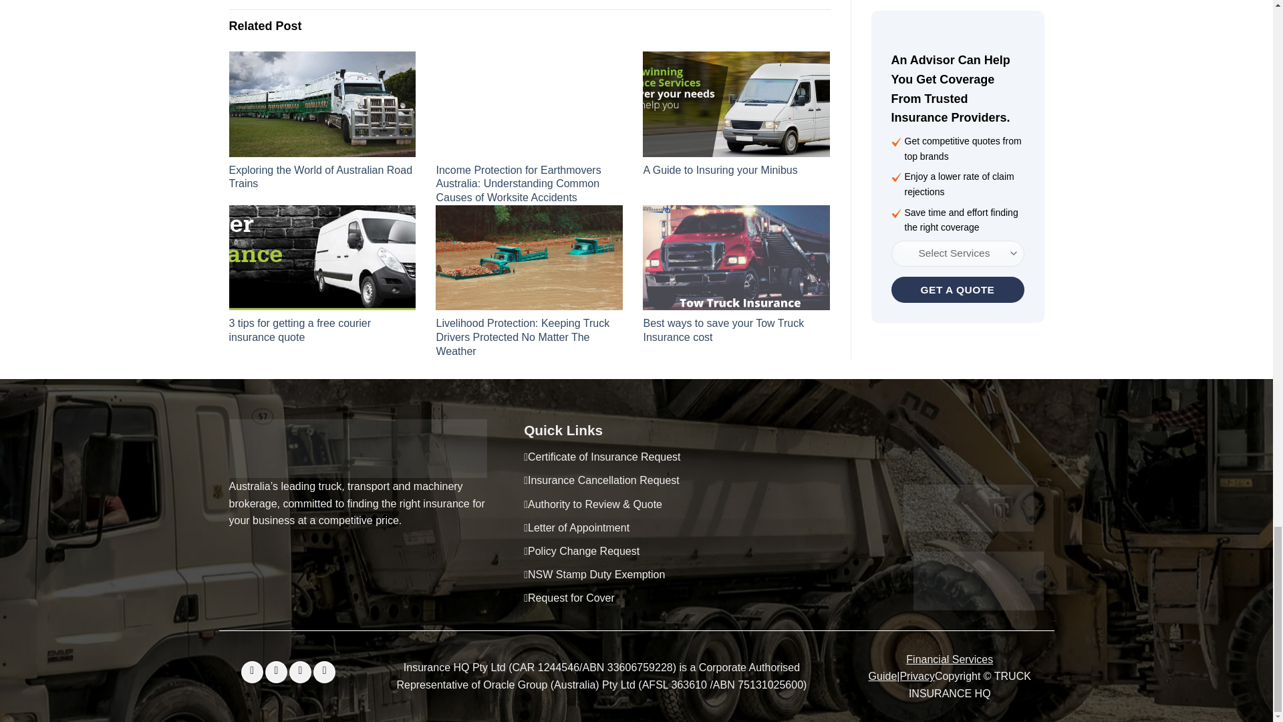 This screenshot has height=722, width=1283. I want to click on Best ways to save your Tow Truck Insurance cost, so click(736, 257).